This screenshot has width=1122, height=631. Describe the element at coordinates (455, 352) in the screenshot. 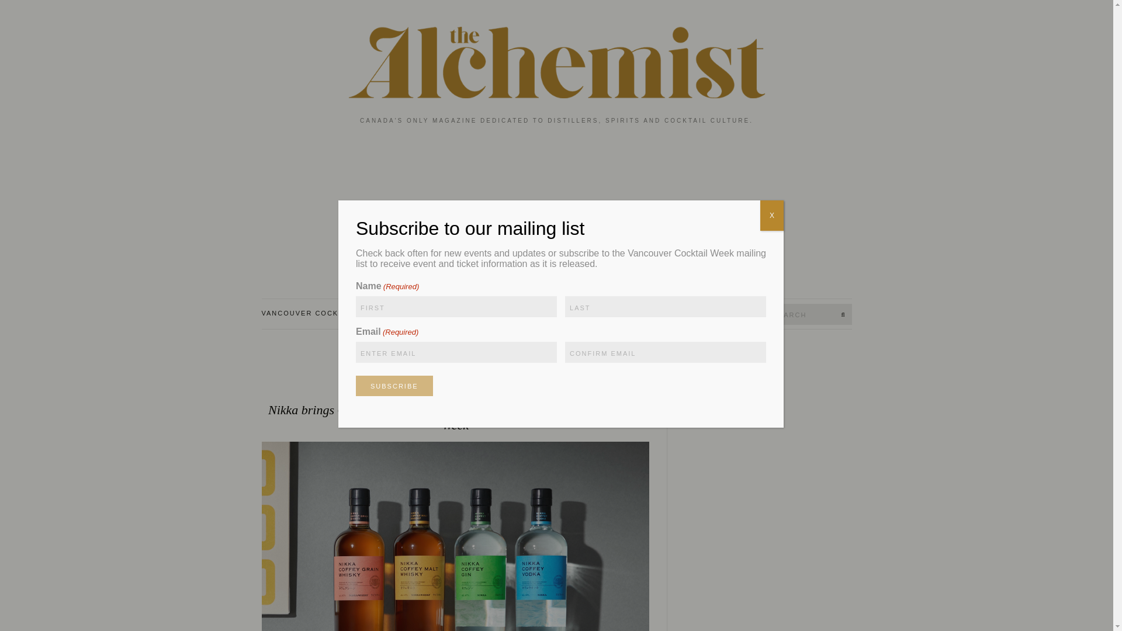

I see `SPONSORED` at that location.